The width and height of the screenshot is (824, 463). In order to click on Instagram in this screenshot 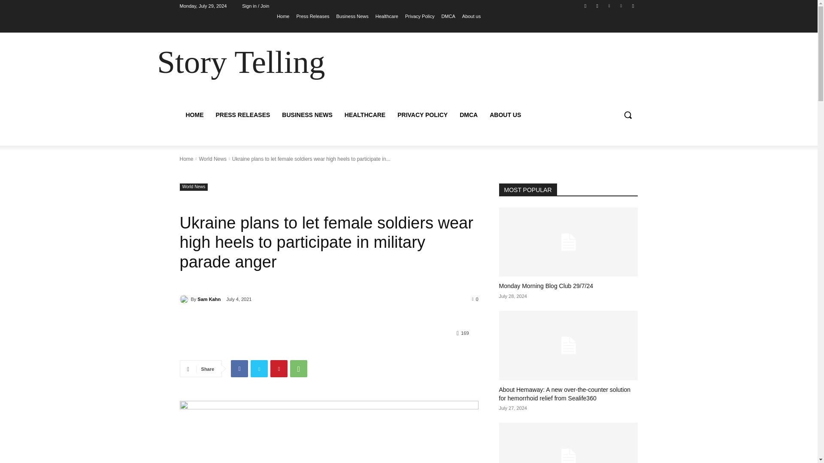, I will do `click(597, 6)`.